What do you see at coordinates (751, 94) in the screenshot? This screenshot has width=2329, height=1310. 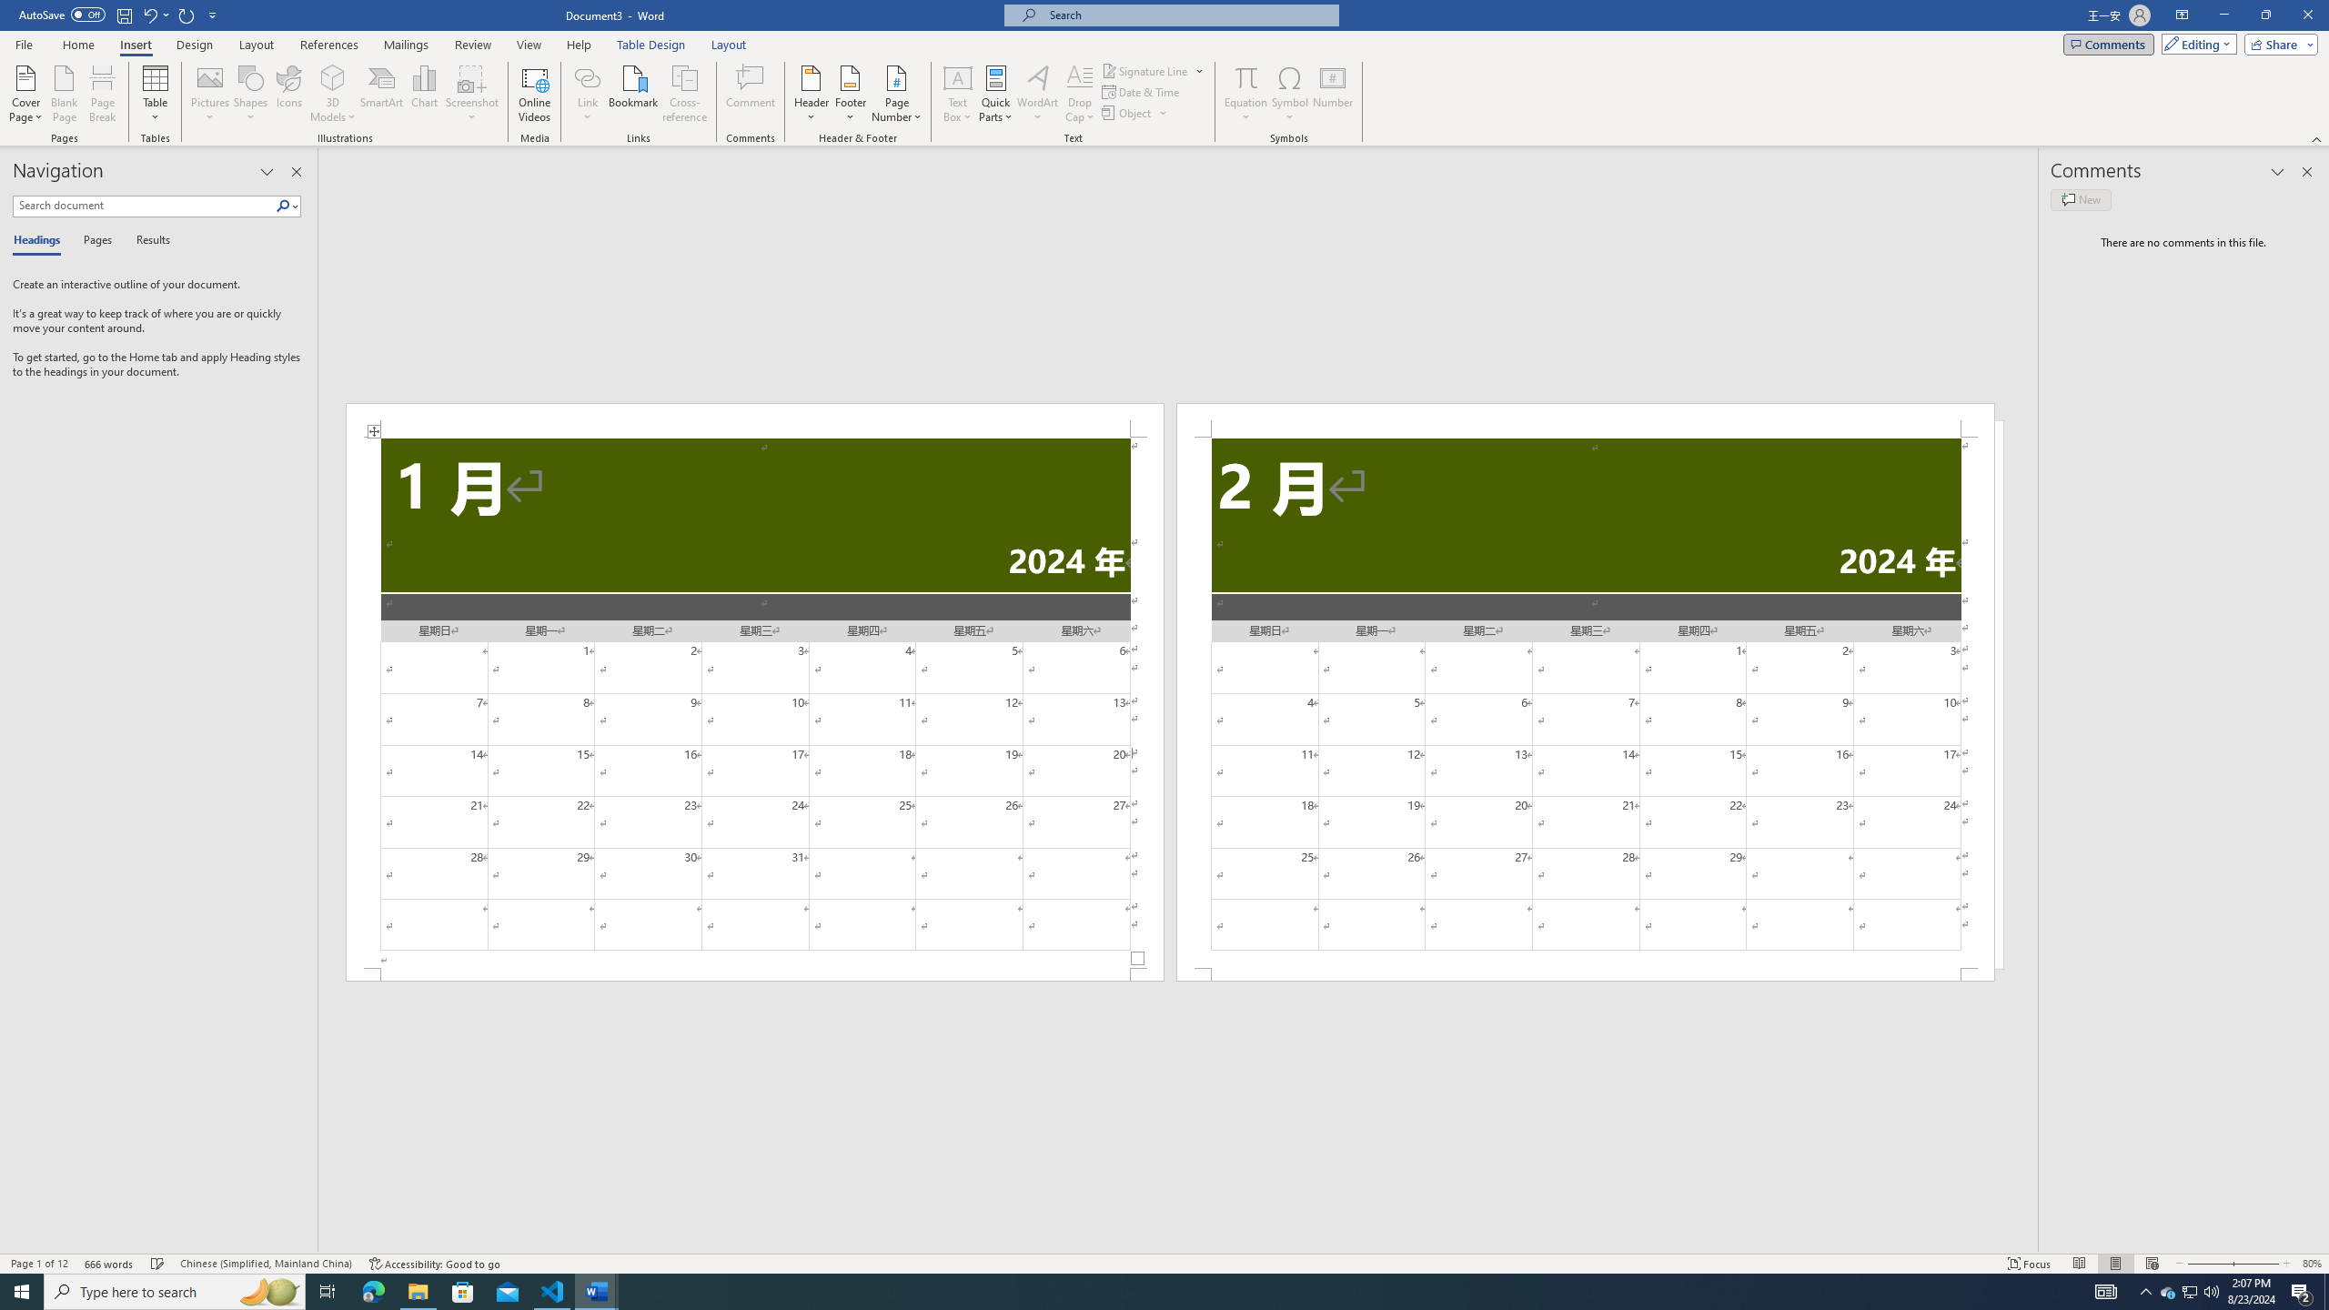 I see `Comment` at bounding box center [751, 94].